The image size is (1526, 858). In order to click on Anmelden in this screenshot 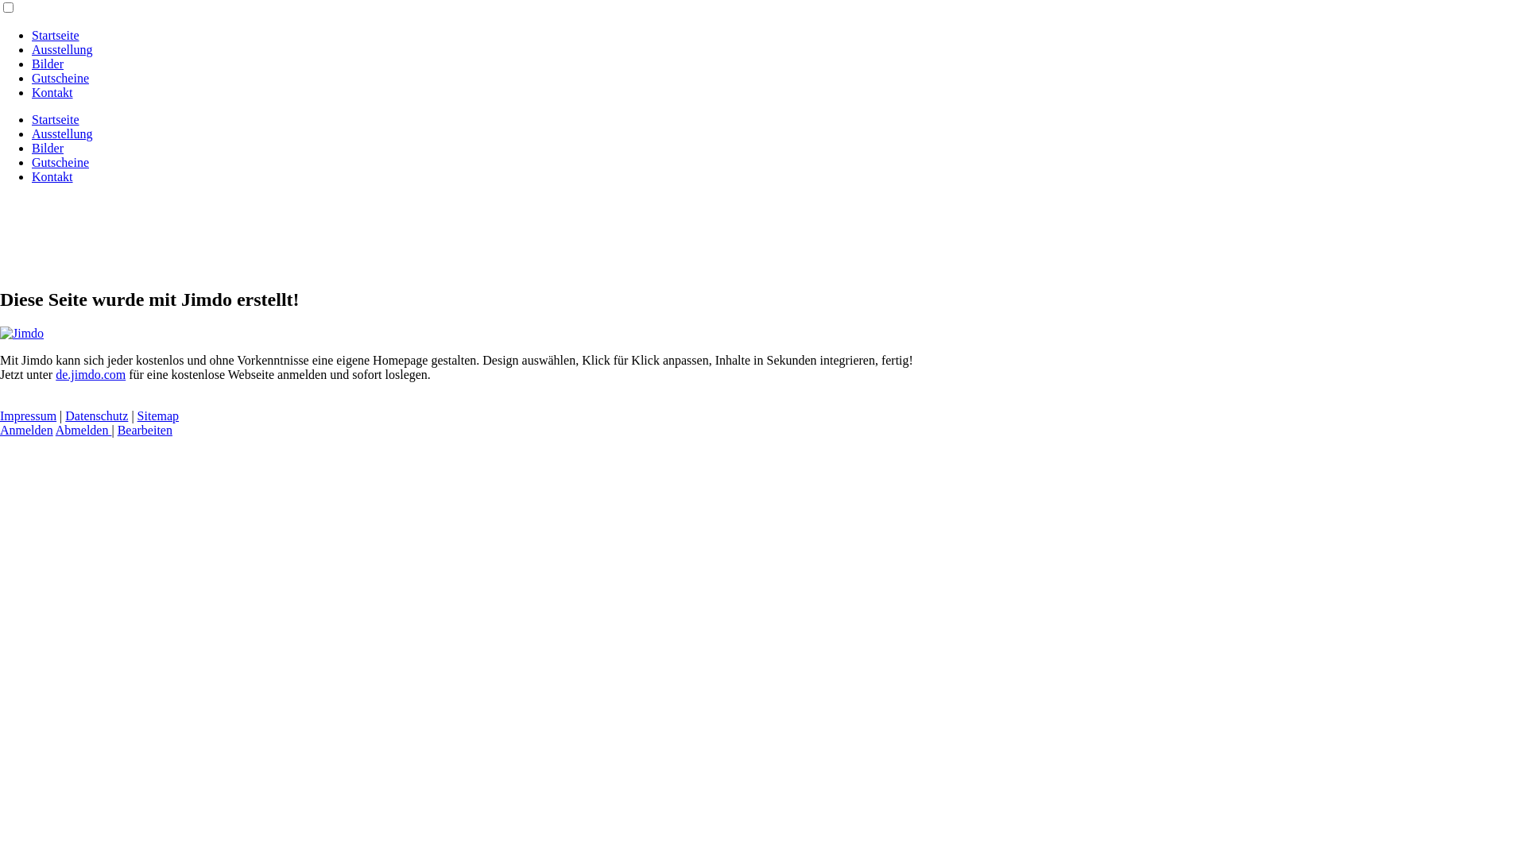, I will do `click(27, 431)`.